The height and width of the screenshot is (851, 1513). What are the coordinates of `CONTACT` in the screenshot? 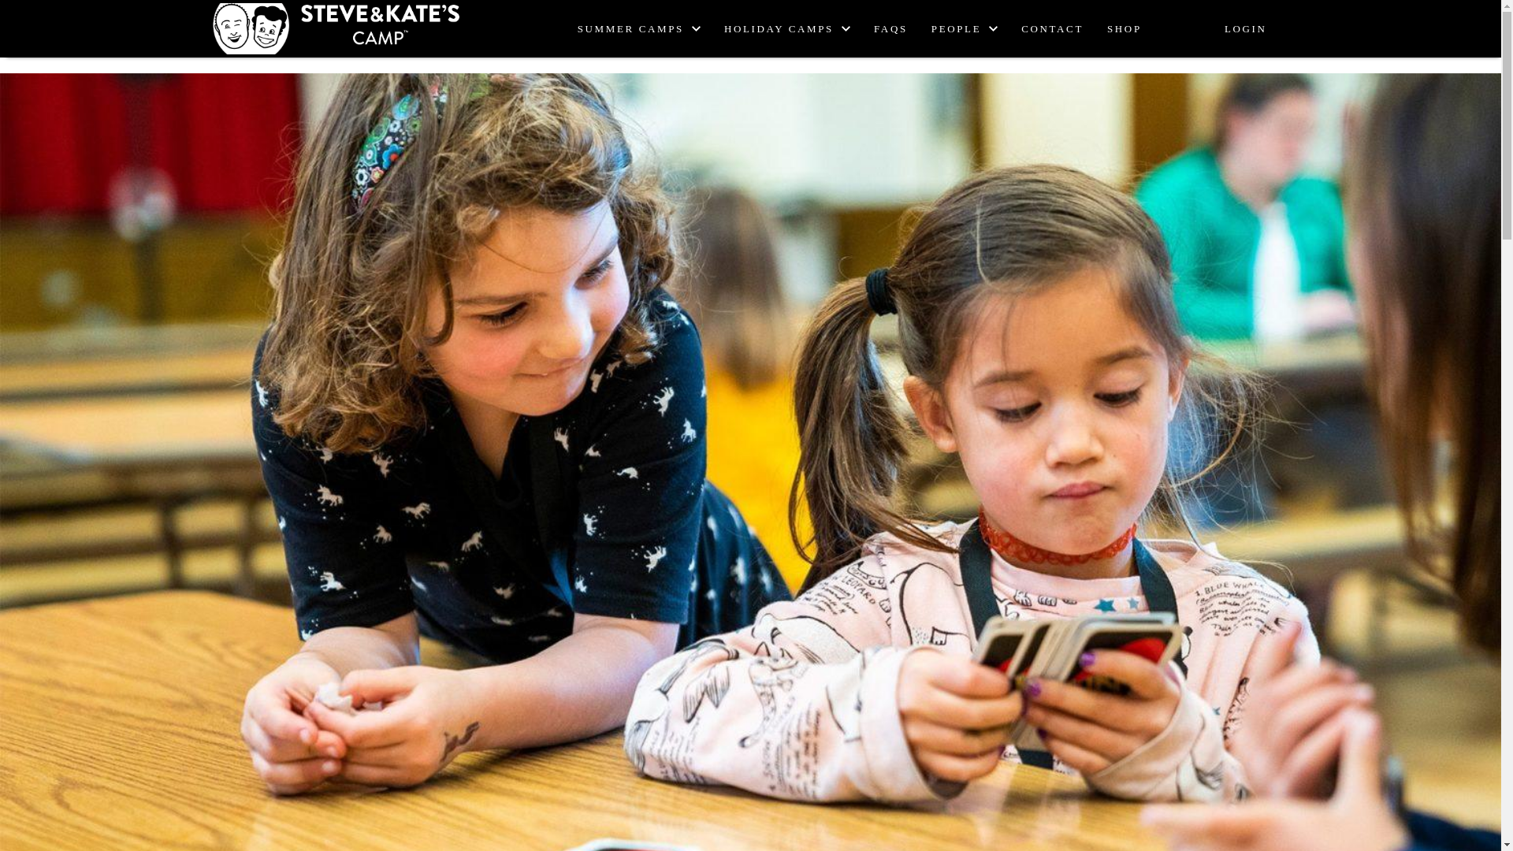 It's located at (1052, 29).